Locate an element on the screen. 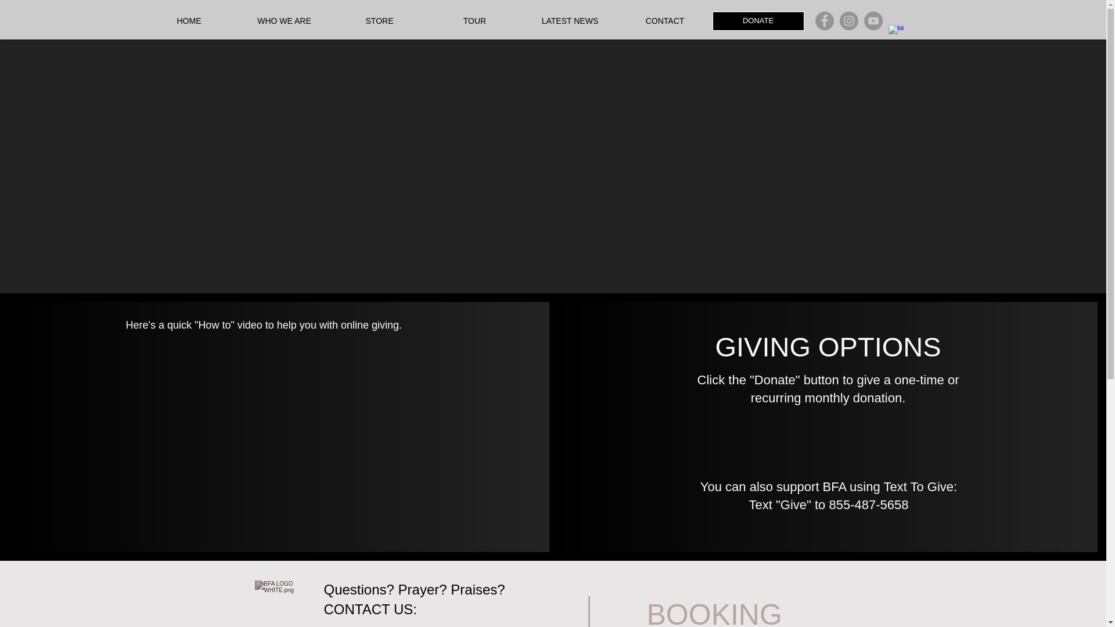 The image size is (1115, 627). STORE is located at coordinates (380, 21).